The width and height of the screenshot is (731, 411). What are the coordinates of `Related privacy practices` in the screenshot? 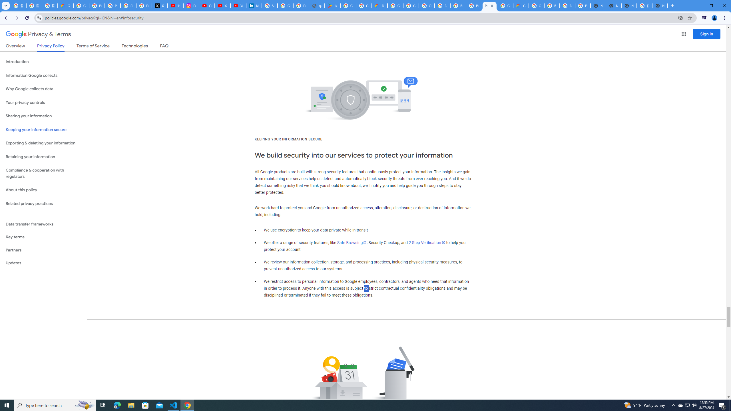 It's located at (43, 204).